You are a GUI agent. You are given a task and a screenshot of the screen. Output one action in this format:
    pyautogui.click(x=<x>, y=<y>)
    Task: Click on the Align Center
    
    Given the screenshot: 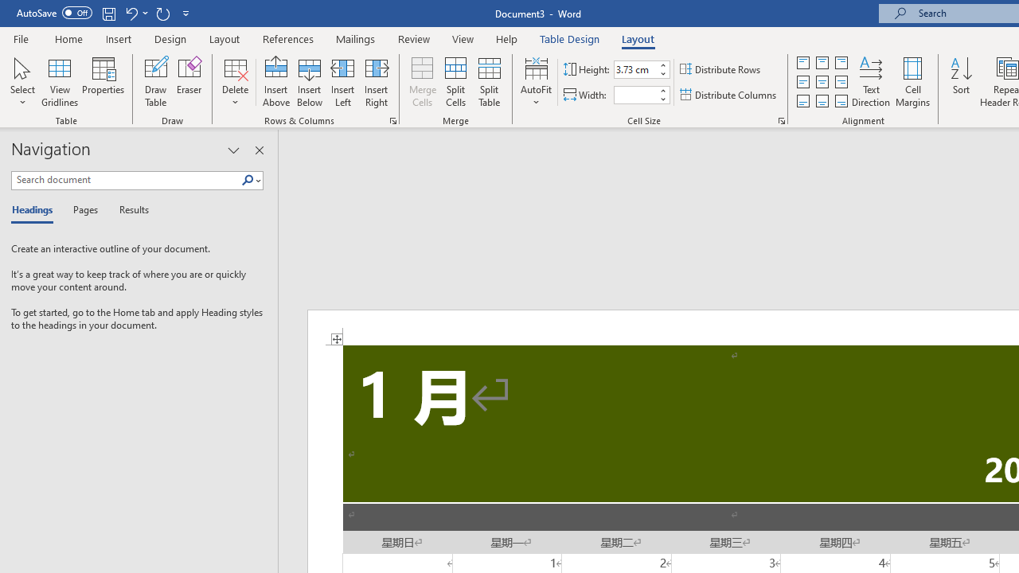 What is the action you would take?
    pyautogui.click(x=822, y=83)
    